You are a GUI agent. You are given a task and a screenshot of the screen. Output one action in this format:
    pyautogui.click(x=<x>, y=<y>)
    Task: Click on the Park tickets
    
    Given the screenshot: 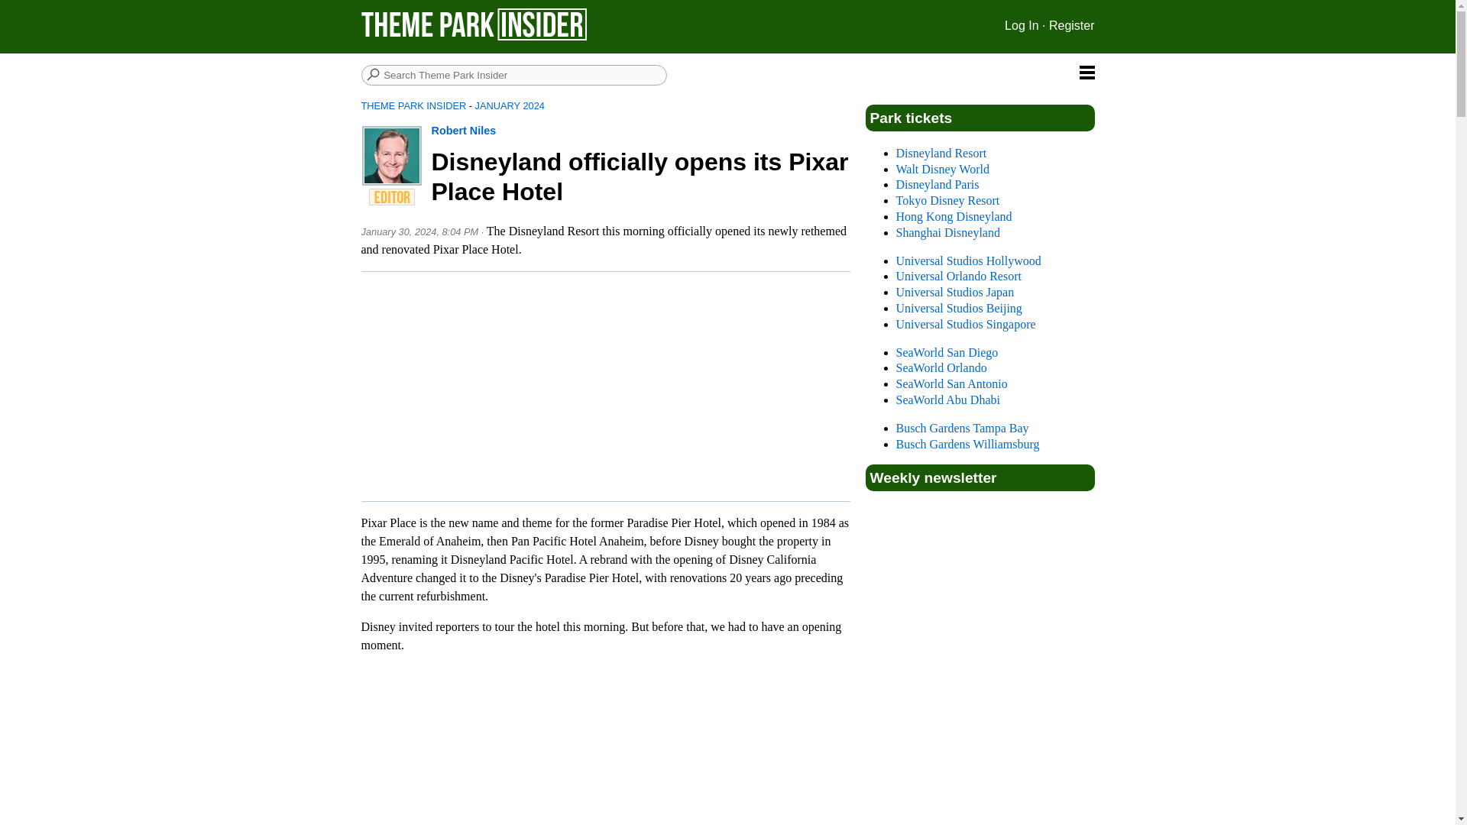 What is the action you would take?
    pyautogui.click(x=911, y=118)
    